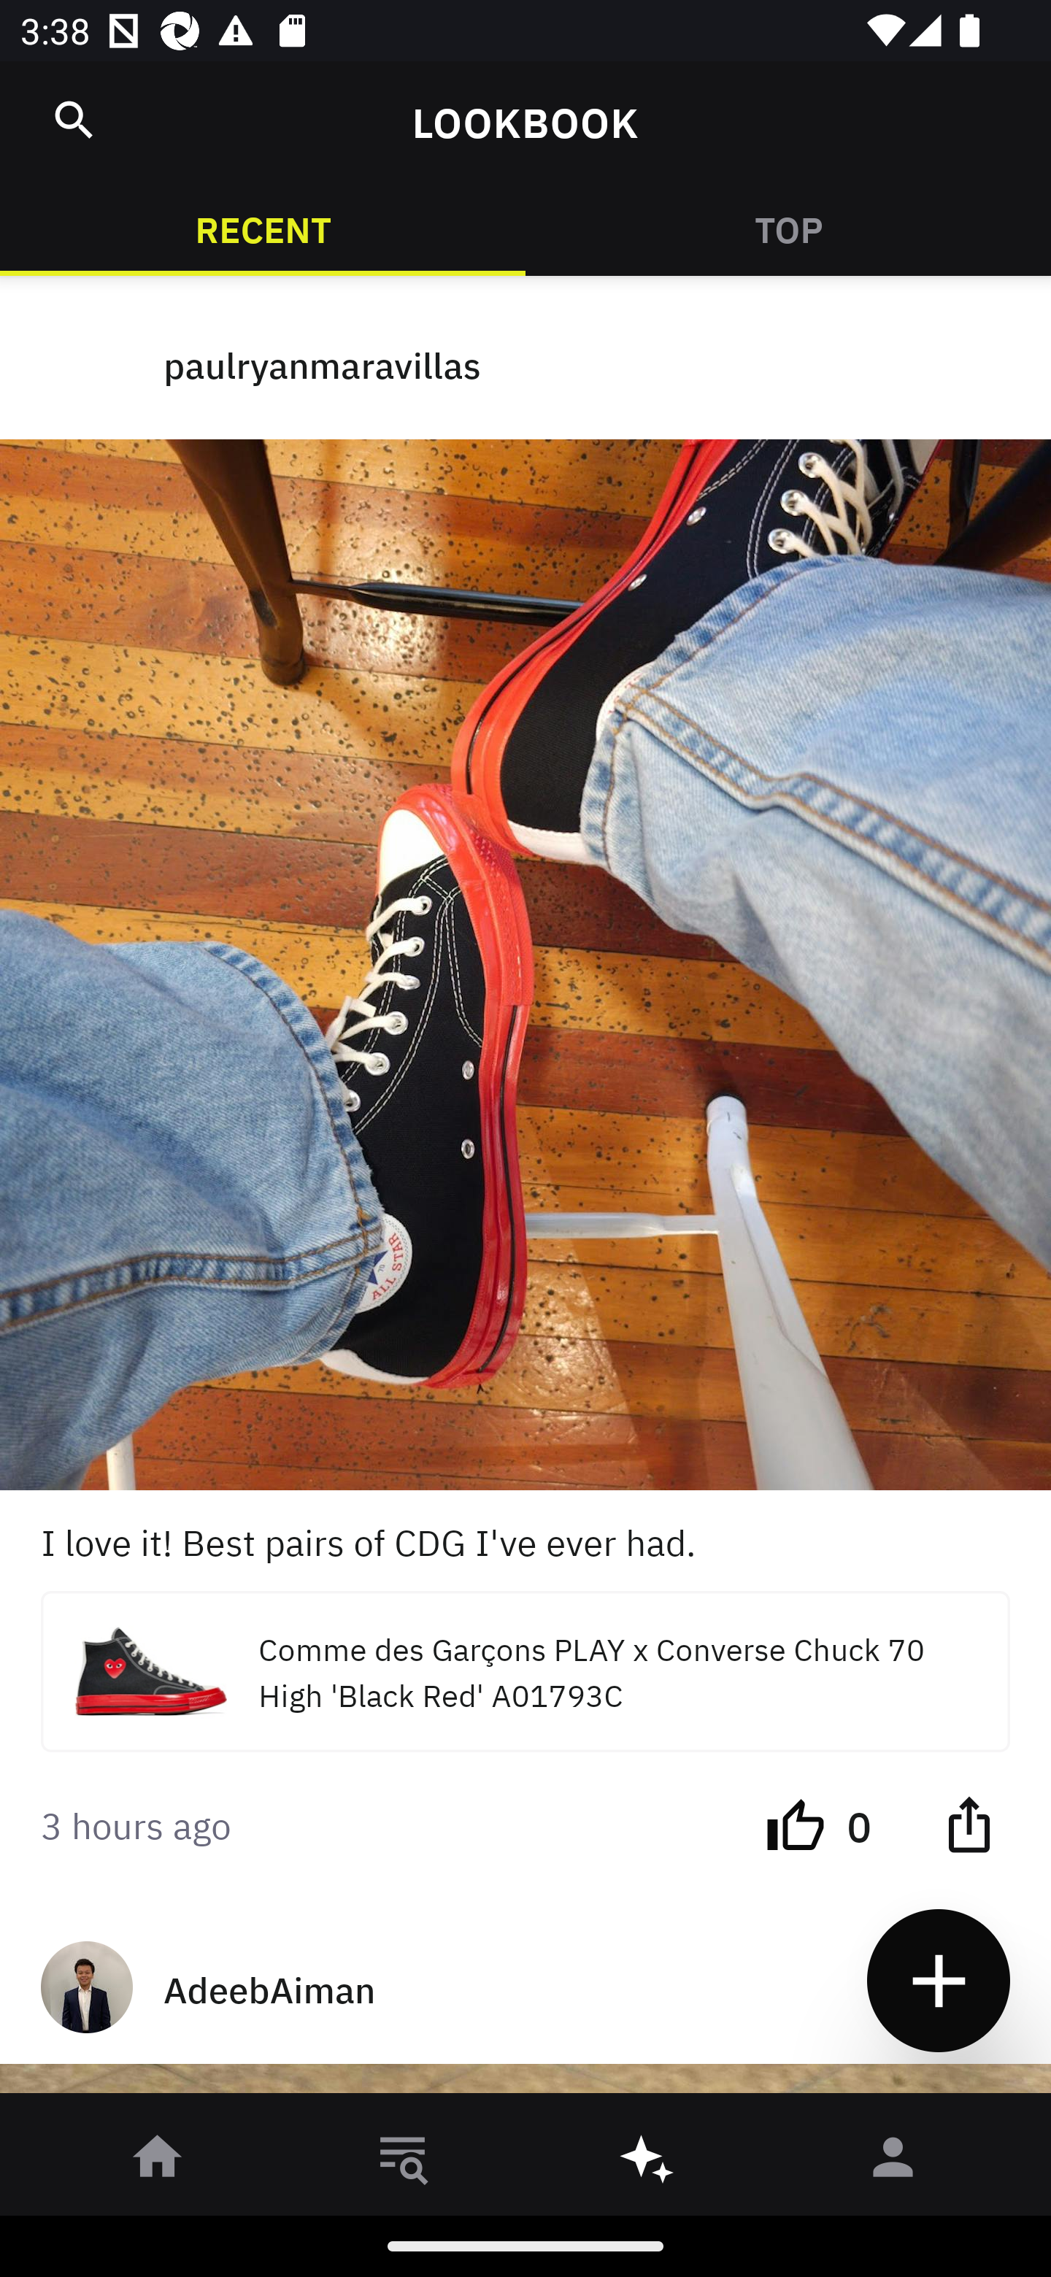  What do you see at coordinates (263, 228) in the screenshot?
I see `RECENT` at bounding box center [263, 228].